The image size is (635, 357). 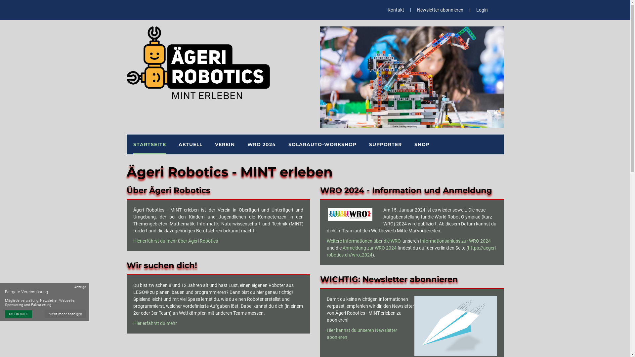 I want to click on Hier kannst du unseren Newsletter abonieren, so click(x=362, y=334).